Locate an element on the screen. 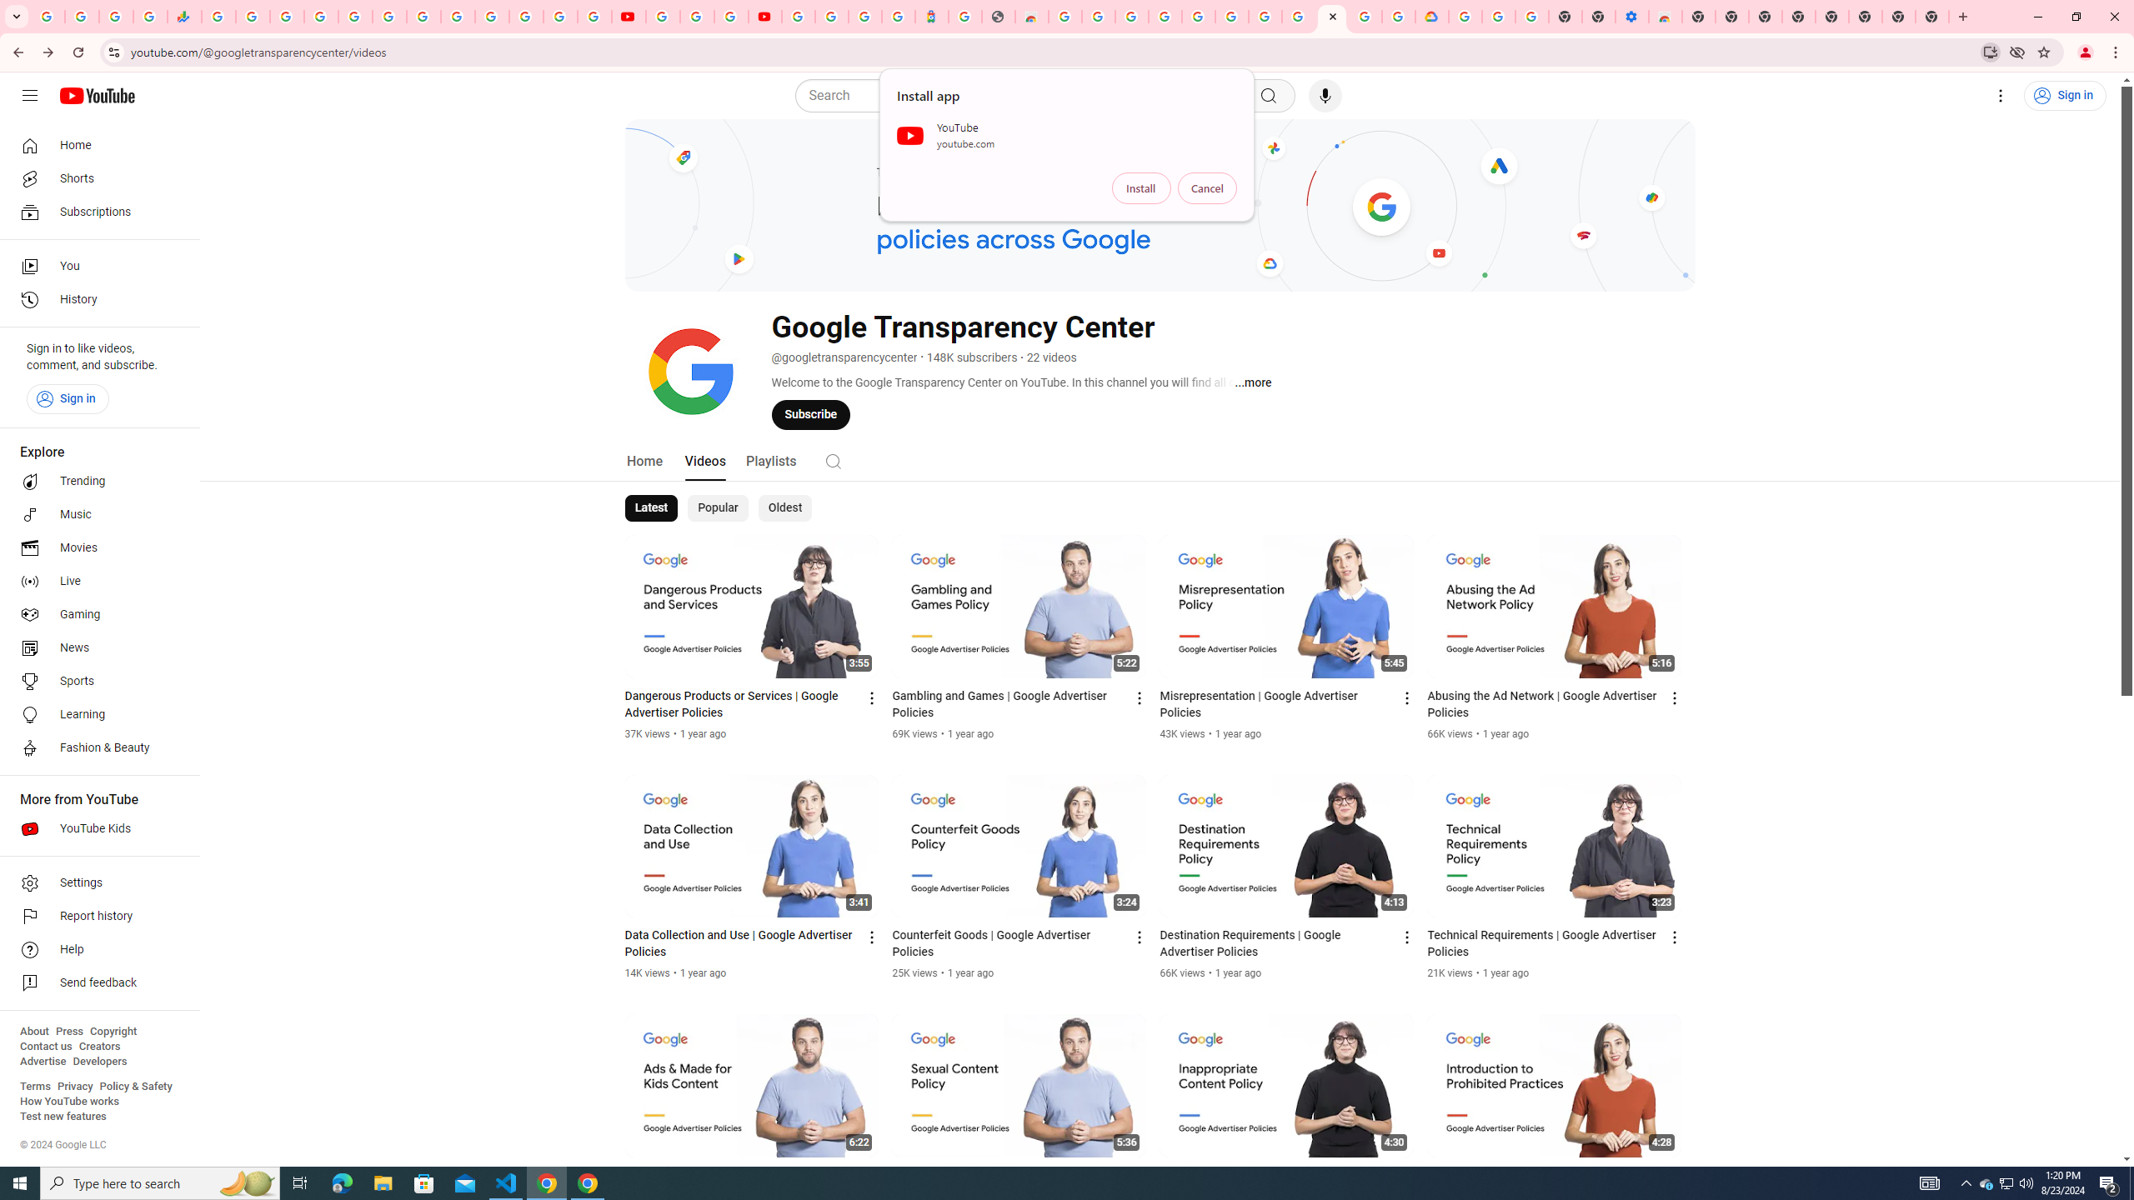  Learning is located at coordinates (95, 715).